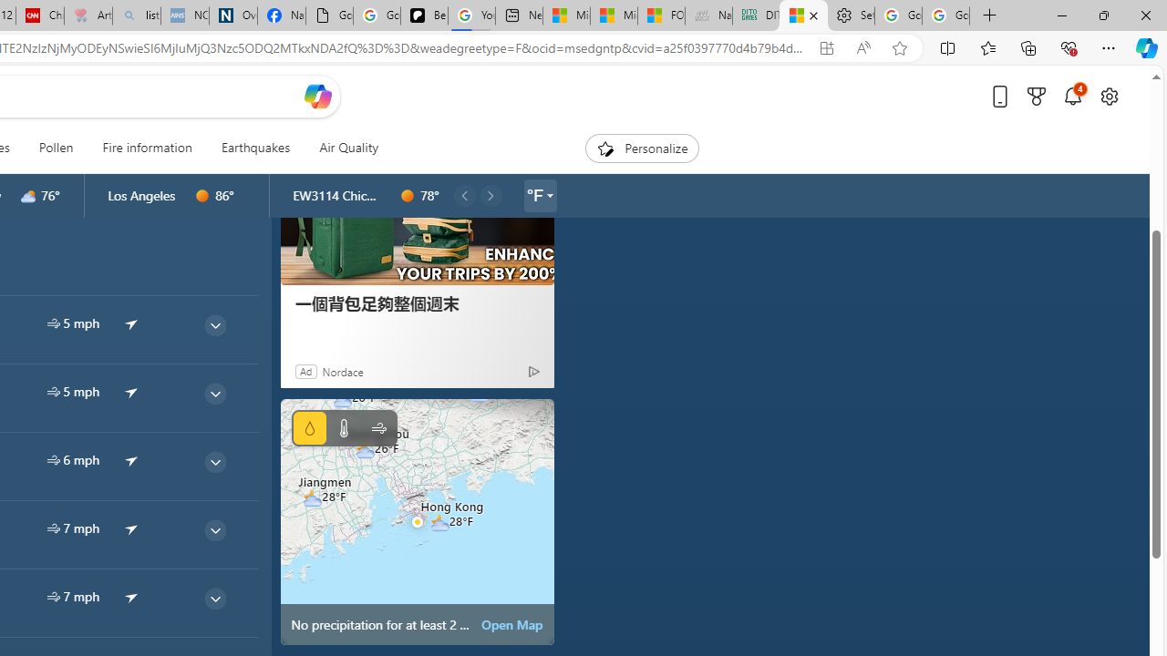  What do you see at coordinates (343, 371) in the screenshot?
I see `Nordace` at bounding box center [343, 371].